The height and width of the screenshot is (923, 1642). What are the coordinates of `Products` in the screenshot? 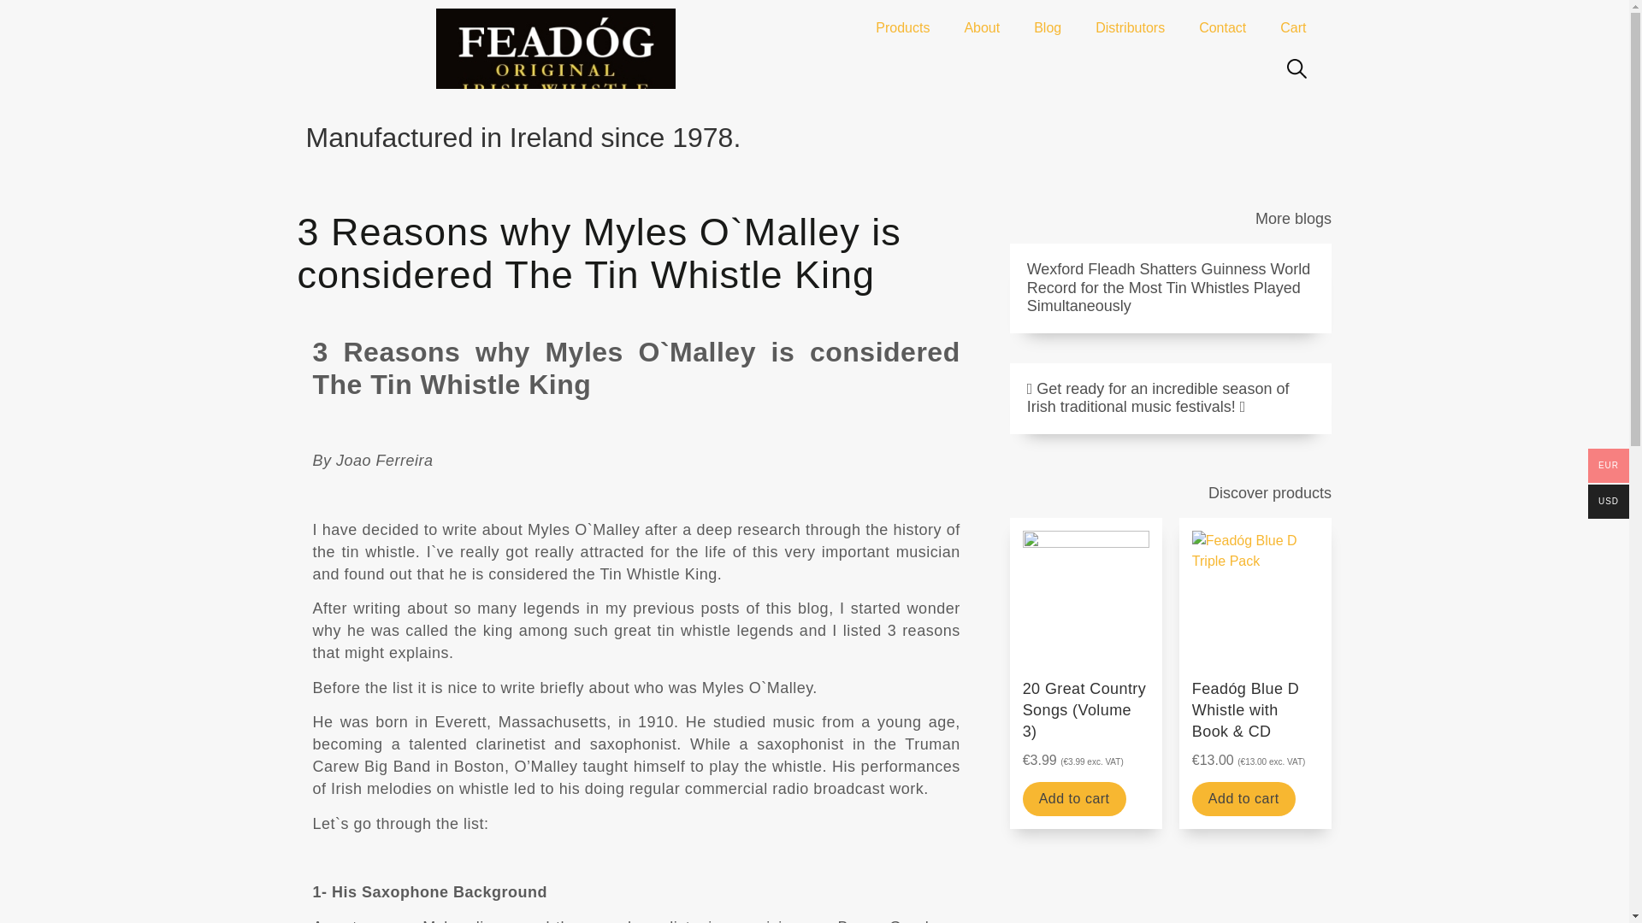 It's located at (903, 27).